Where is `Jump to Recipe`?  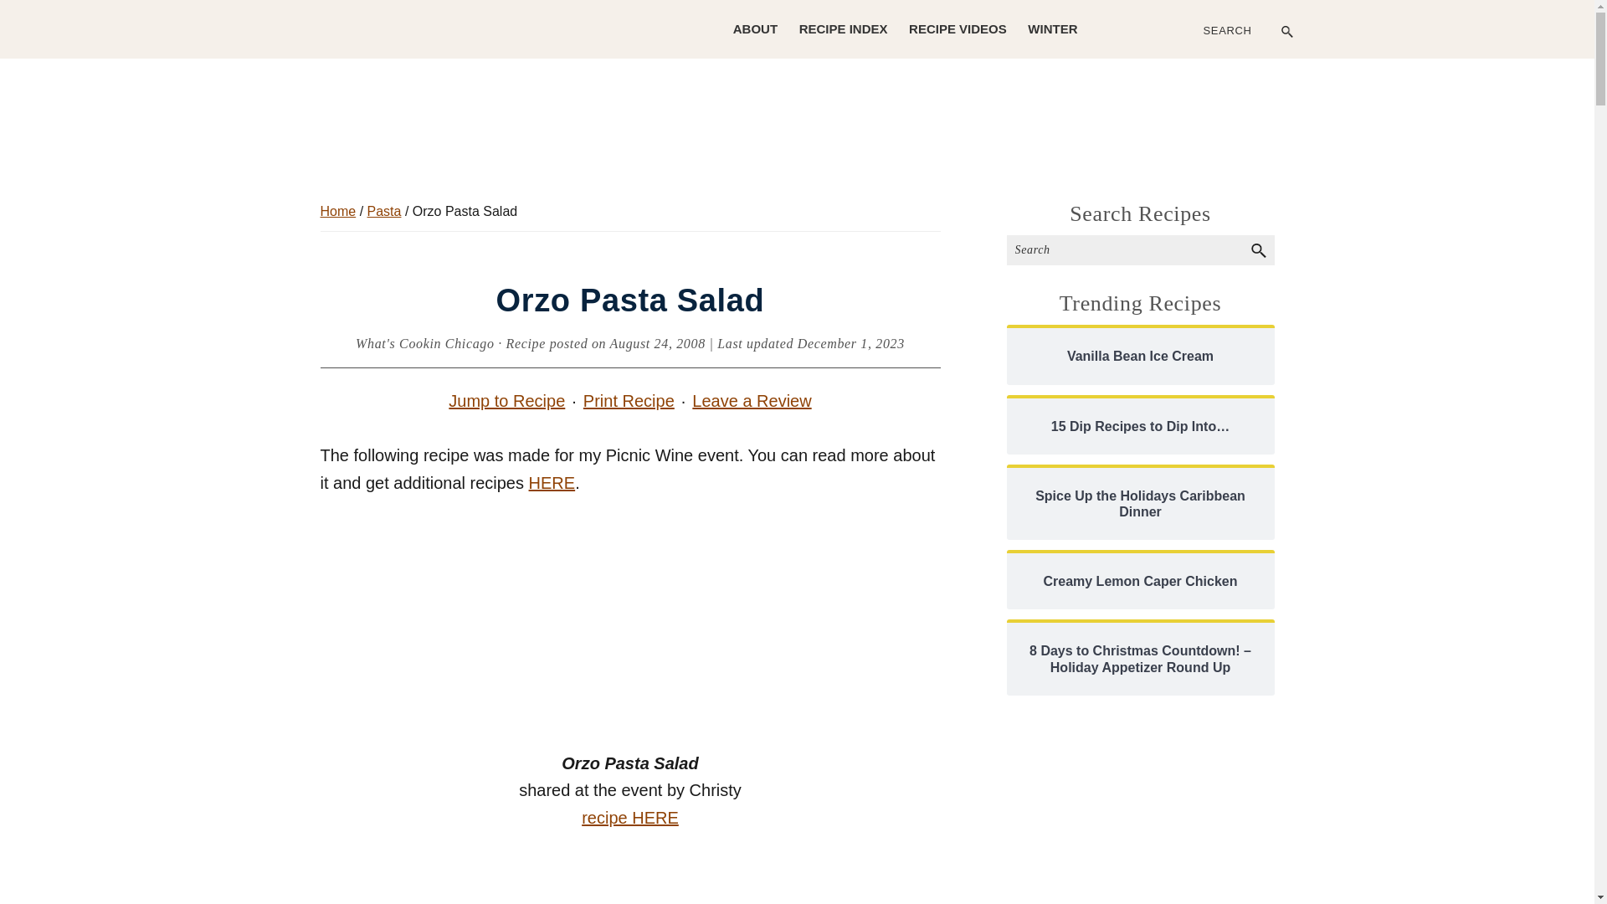
Jump to Recipe is located at coordinates (507, 400).